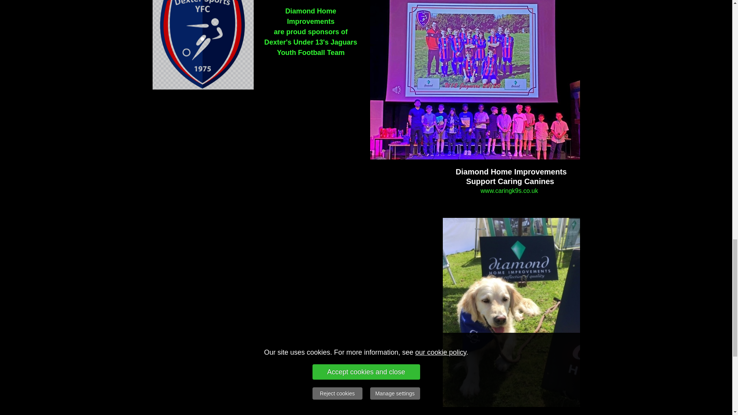 The width and height of the screenshot is (738, 415). Describe the element at coordinates (311, 42) in the screenshot. I see `Dexter's Under 13's Jaguars` at that location.